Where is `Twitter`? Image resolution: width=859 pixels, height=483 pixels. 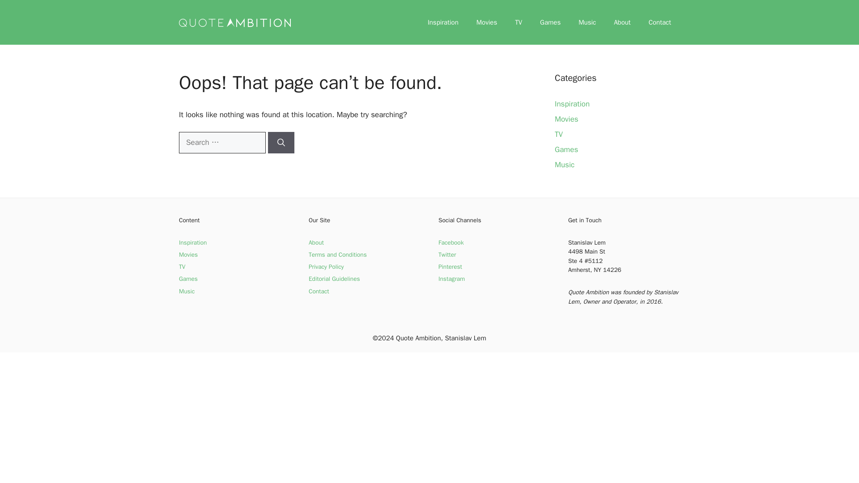
Twitter is located at coordinates (447, 254).